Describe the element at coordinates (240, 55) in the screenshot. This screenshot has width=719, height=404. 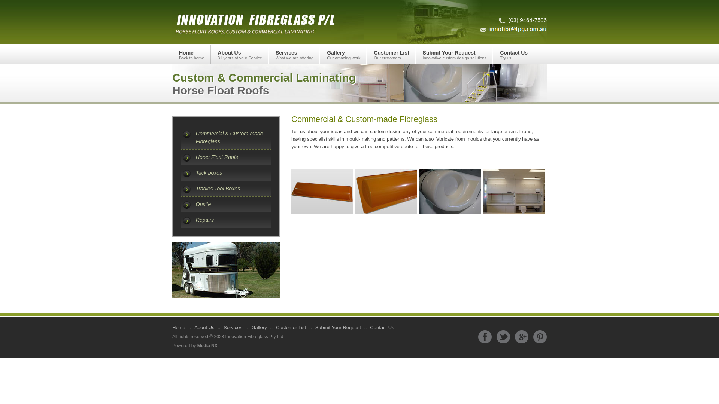
I see `About Us
31 years at your Service` at that location.